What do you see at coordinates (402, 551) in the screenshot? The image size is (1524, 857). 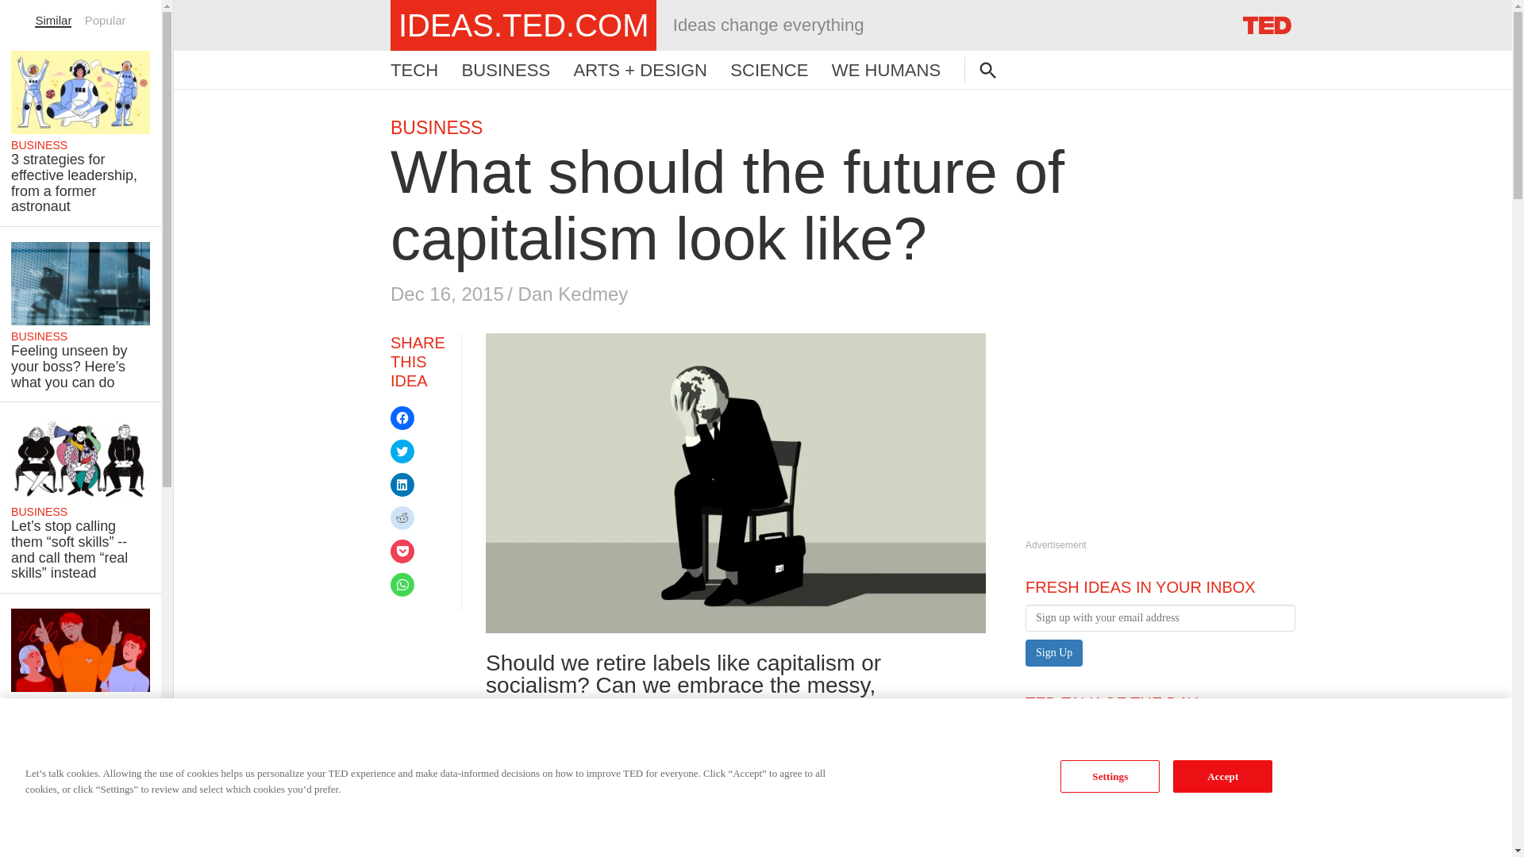 I see `Click to share on Pocket` at bounding box center [402, 551].